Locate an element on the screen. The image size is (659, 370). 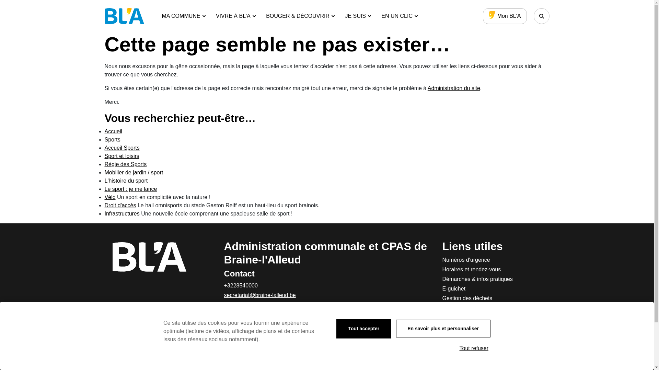
Rechercher is located at coordinates (541, 16).